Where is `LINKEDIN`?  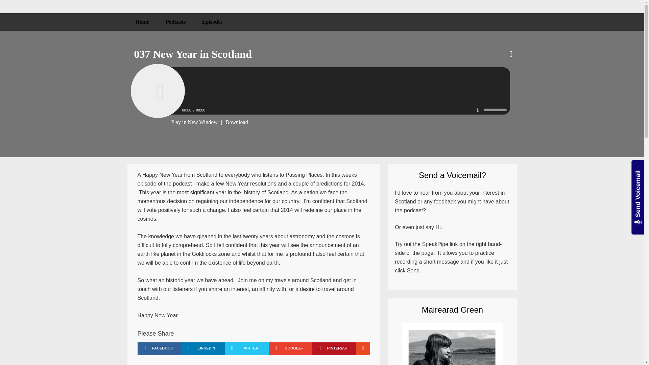 LINKEDIN is located at coordinates (203, 349).